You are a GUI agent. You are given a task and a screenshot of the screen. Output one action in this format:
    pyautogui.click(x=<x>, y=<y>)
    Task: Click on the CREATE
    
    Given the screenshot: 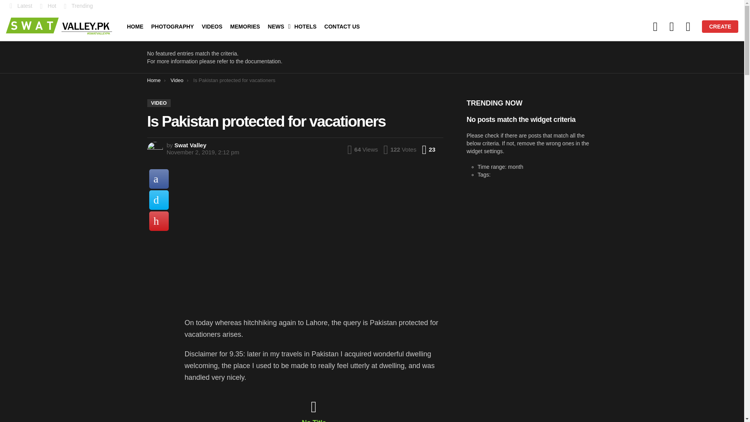 What is the action you would take?
    pyautogui.click(x=720, y=27)
    